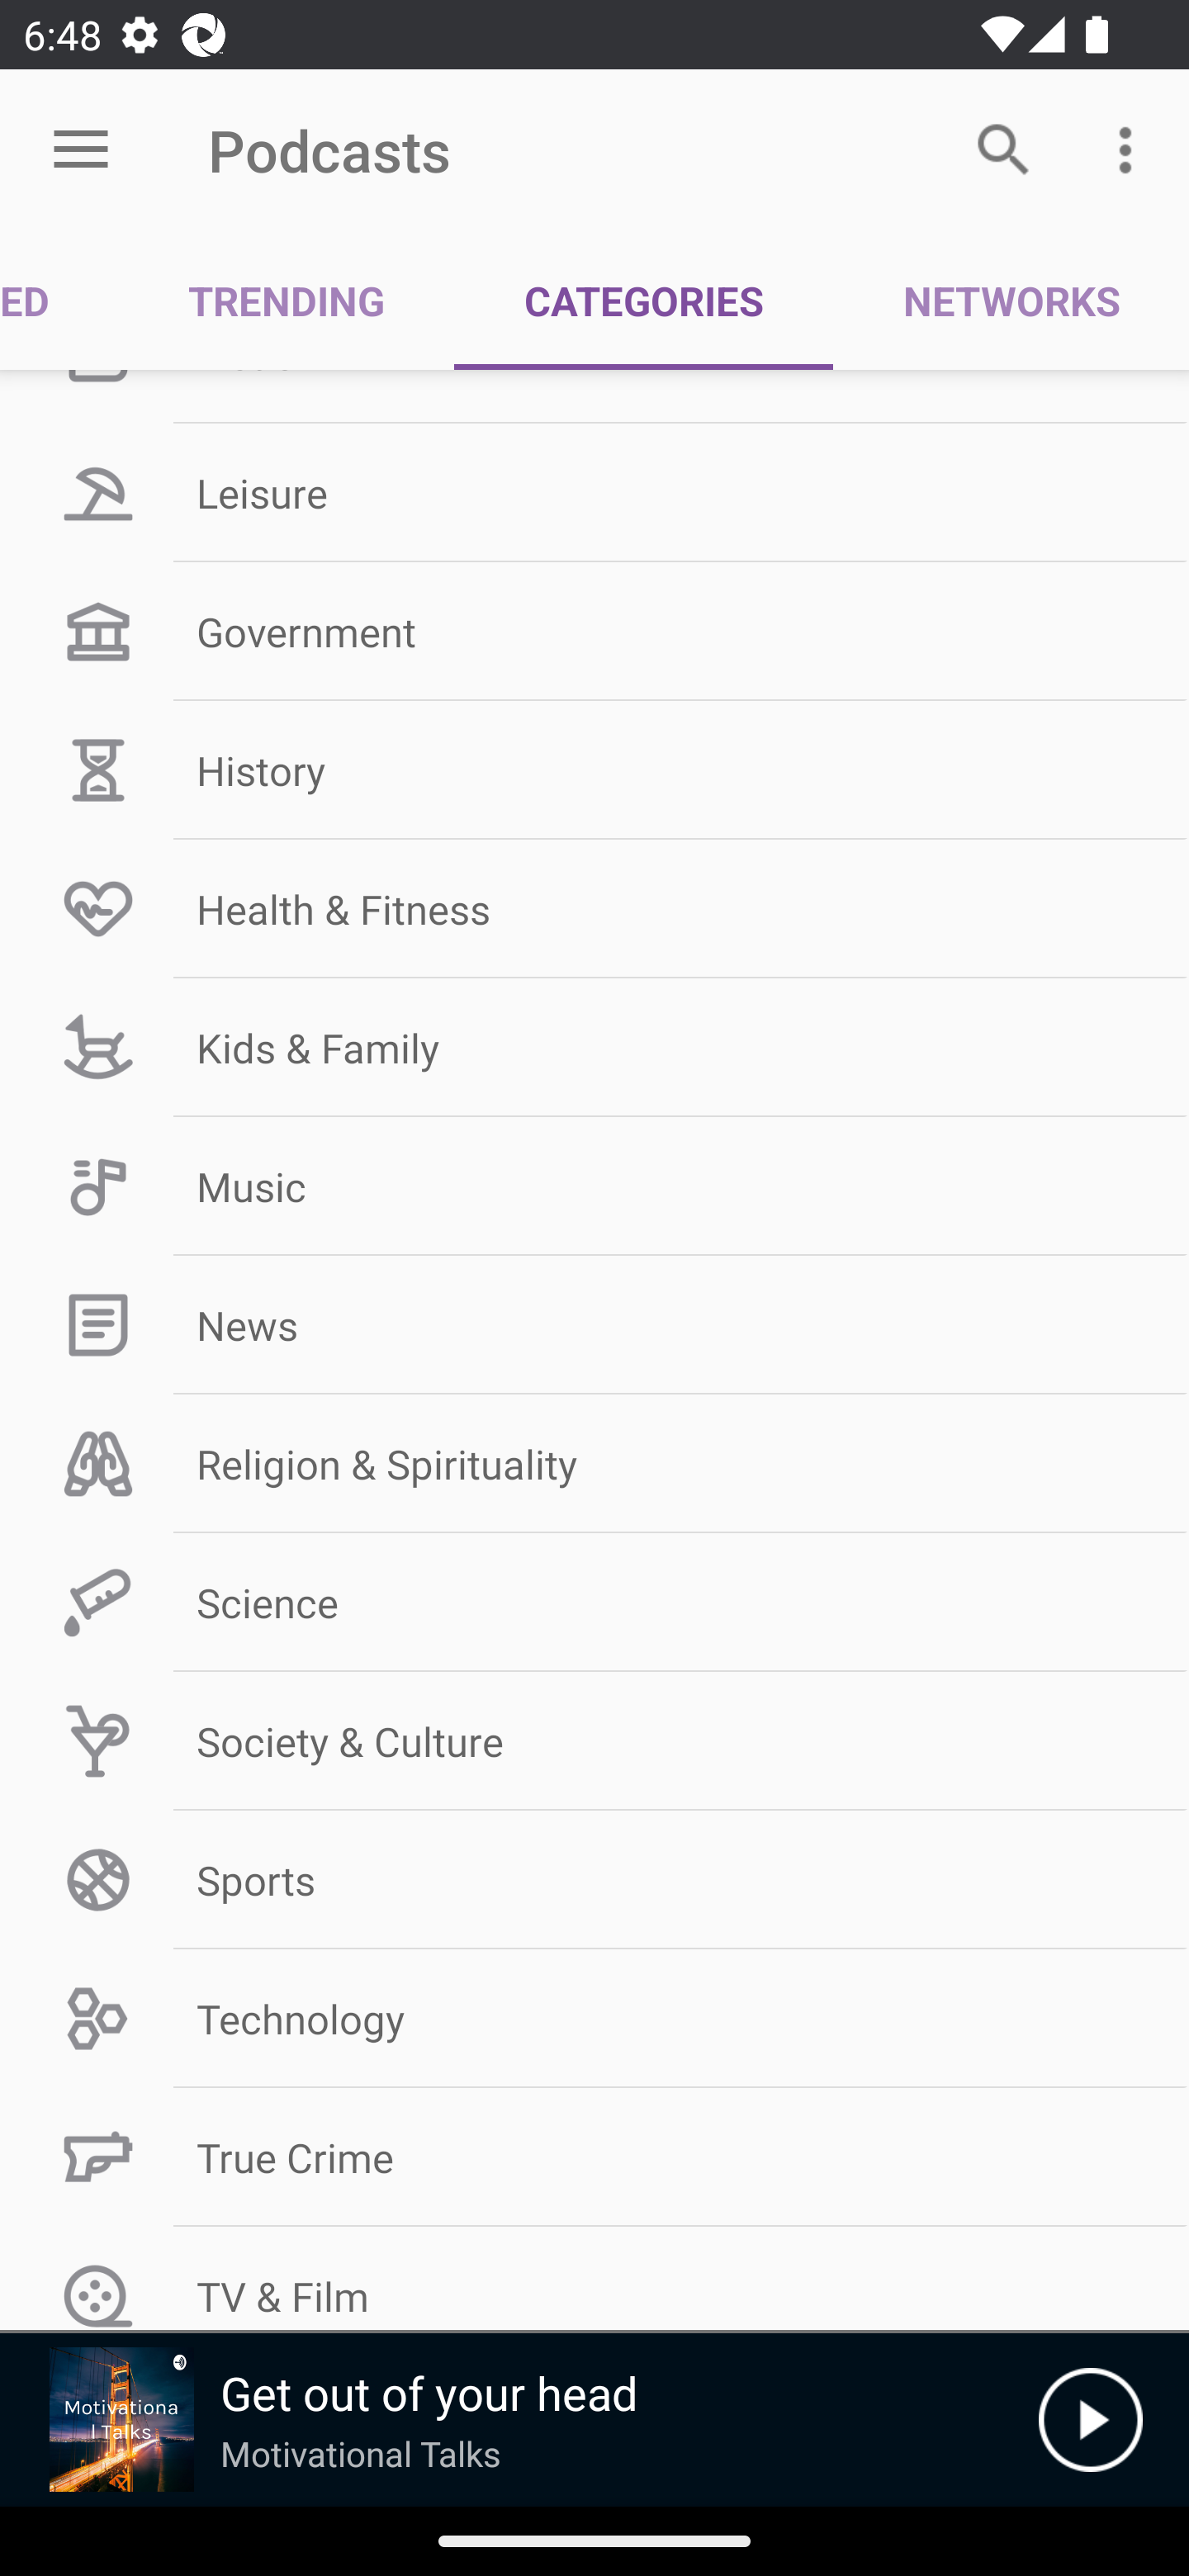  I want to click on Society & Culture, so click(594, 1740).